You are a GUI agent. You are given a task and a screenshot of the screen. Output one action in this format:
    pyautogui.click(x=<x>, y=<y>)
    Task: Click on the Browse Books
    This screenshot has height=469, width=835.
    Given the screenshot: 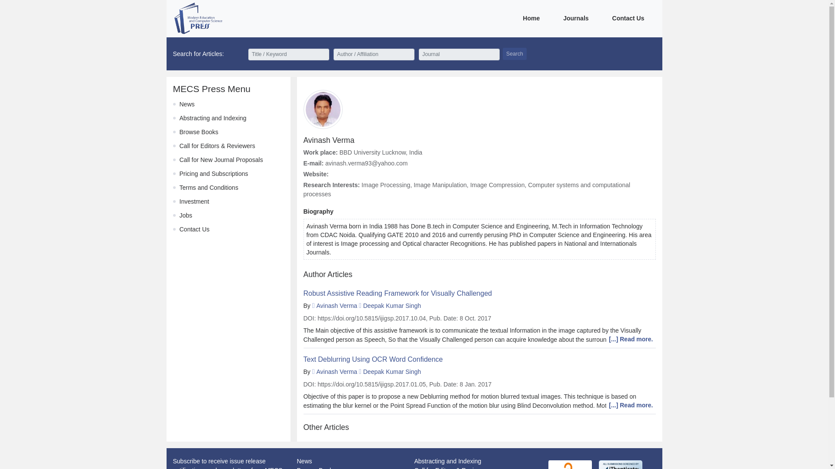 What is the action you would take?
    pyautogui.click(x=316, y=468)
    